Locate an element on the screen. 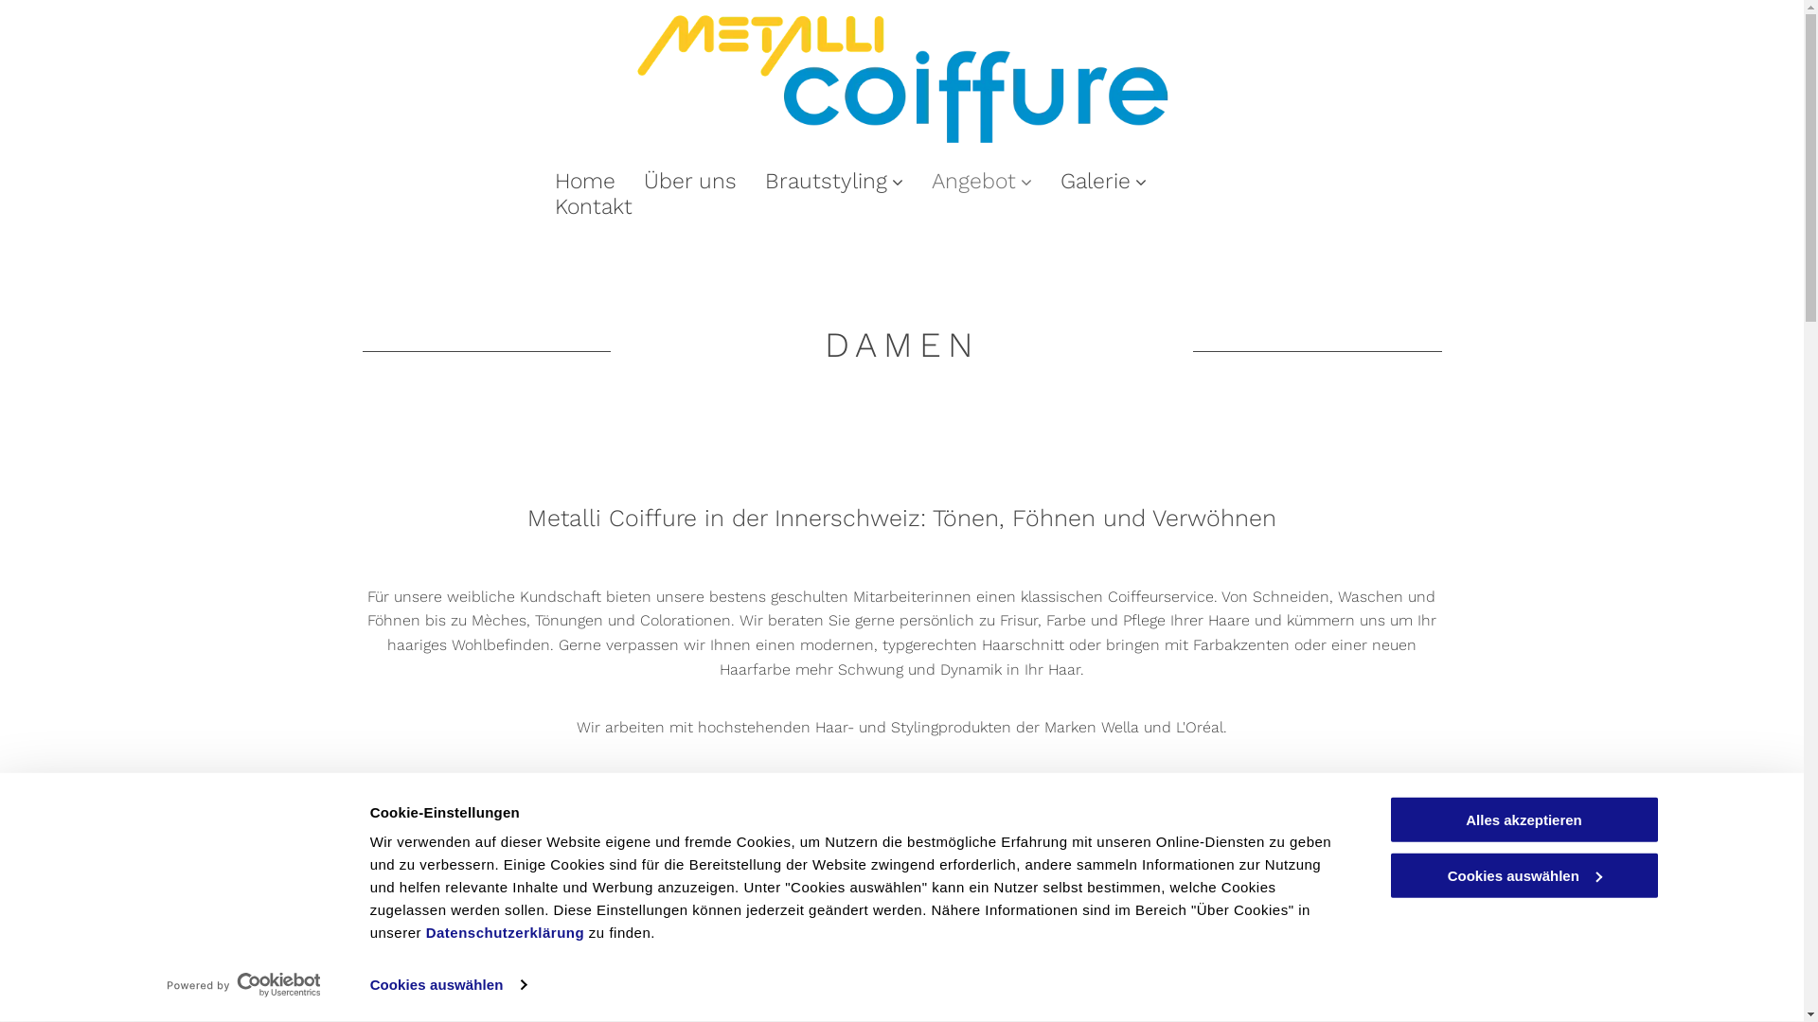 The image size is (1818, 1022). Angebot is located at coordinates (981, 182).